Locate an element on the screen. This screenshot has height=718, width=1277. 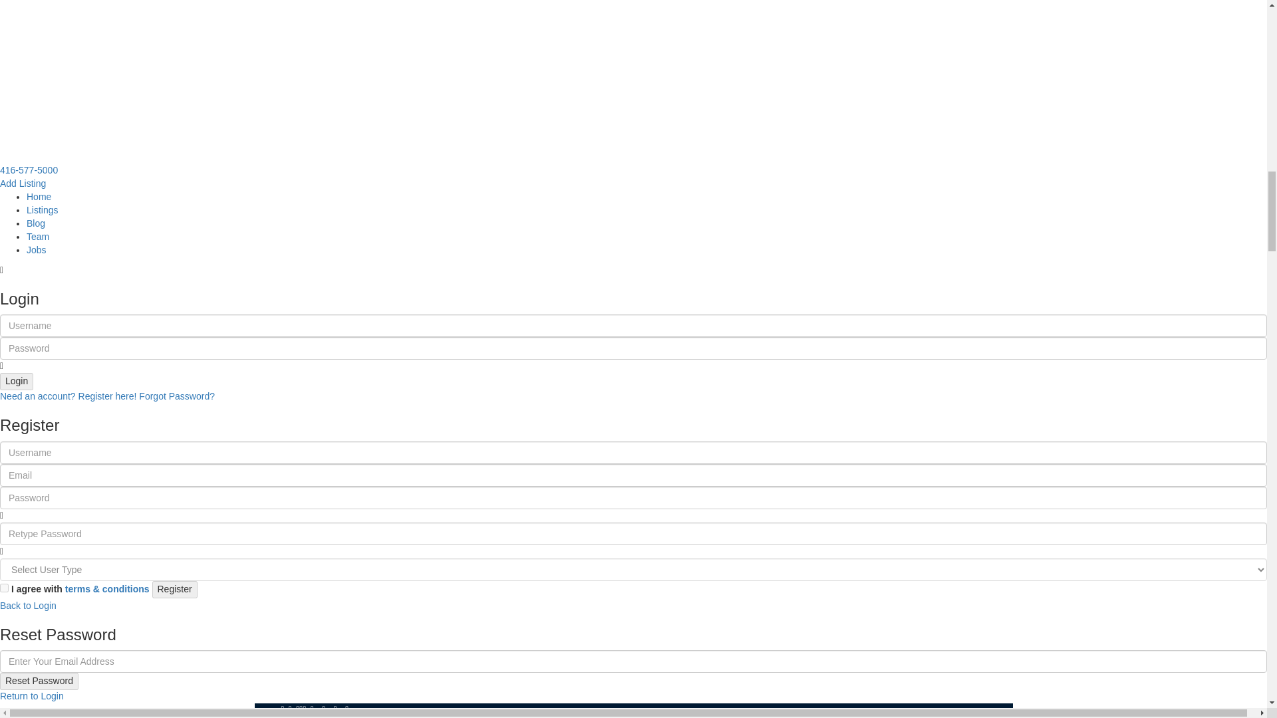
416-577-5000 is located at coordinates (29, 170).